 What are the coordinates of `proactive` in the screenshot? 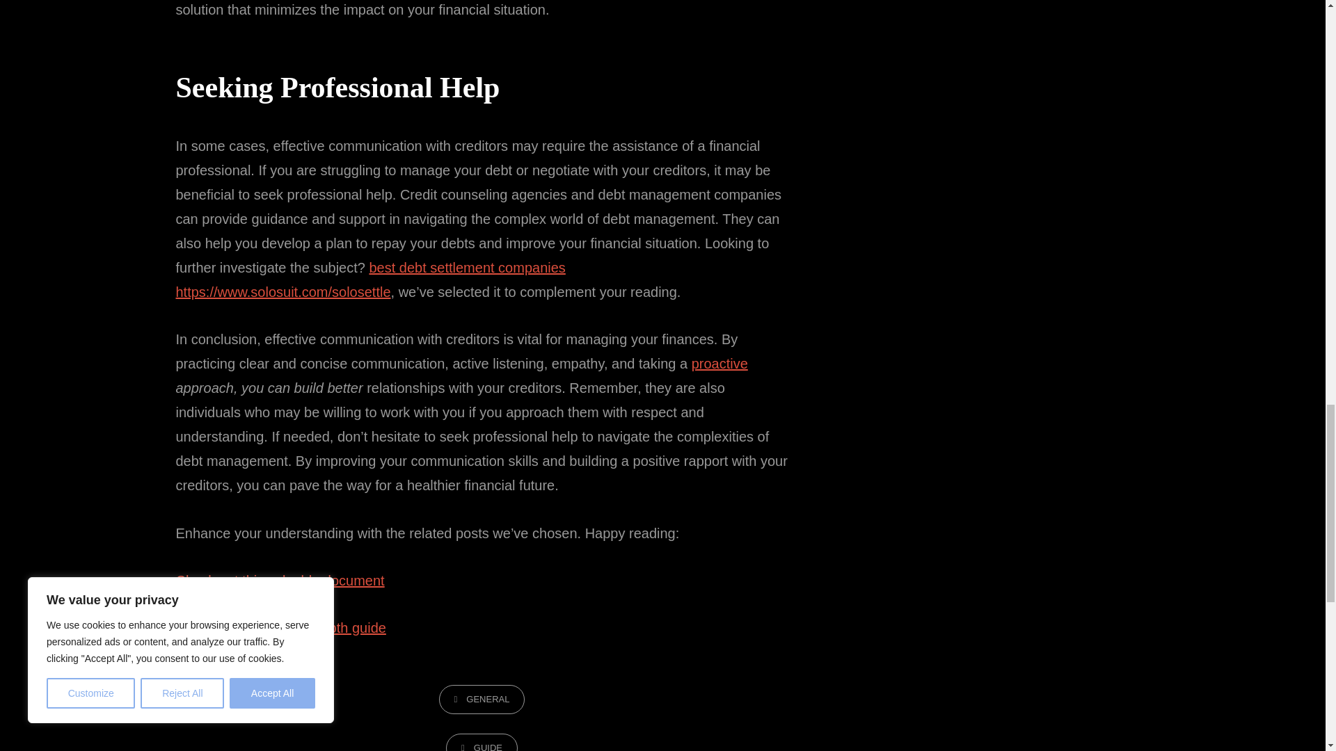 It's located at (719, 363).